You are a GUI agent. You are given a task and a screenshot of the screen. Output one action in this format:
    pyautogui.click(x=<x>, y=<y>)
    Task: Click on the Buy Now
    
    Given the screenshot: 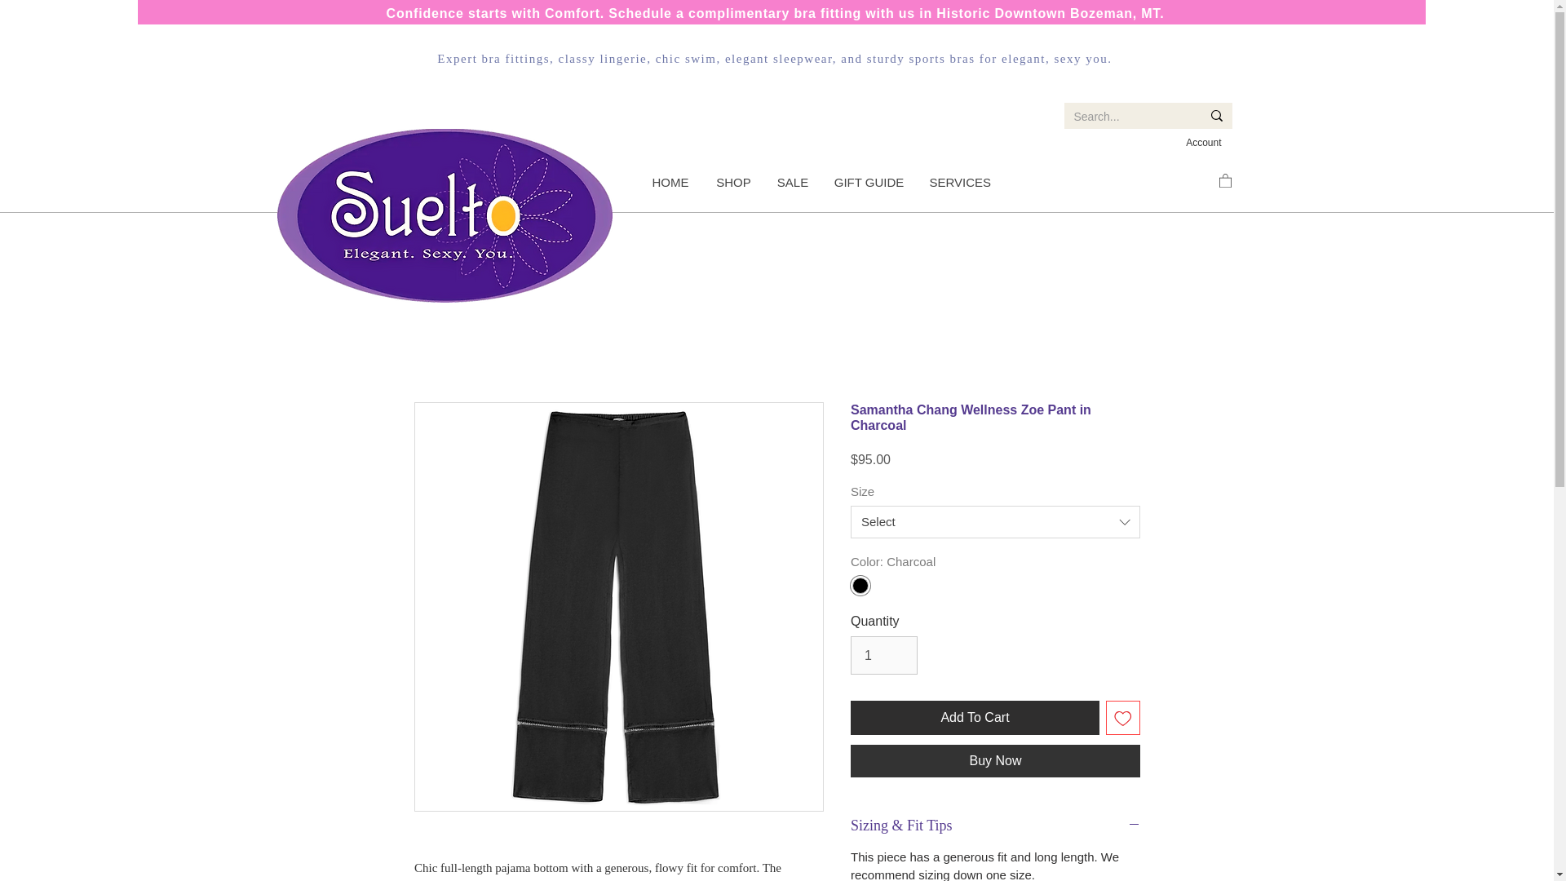 What is the action you would take?
    pyautogui.click(x=995, y=760)
    